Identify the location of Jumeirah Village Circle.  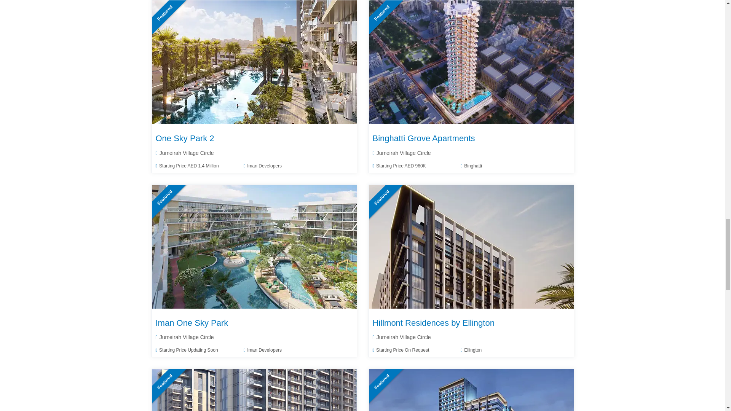
(184, 153).